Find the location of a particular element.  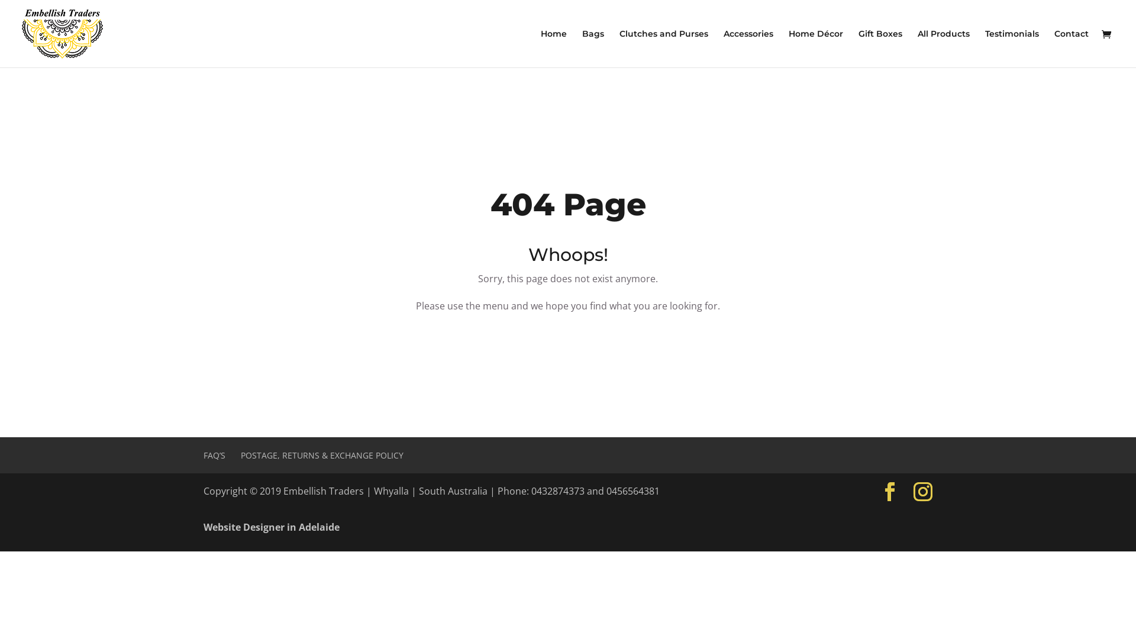

Home is located at coordinates (554, 49).